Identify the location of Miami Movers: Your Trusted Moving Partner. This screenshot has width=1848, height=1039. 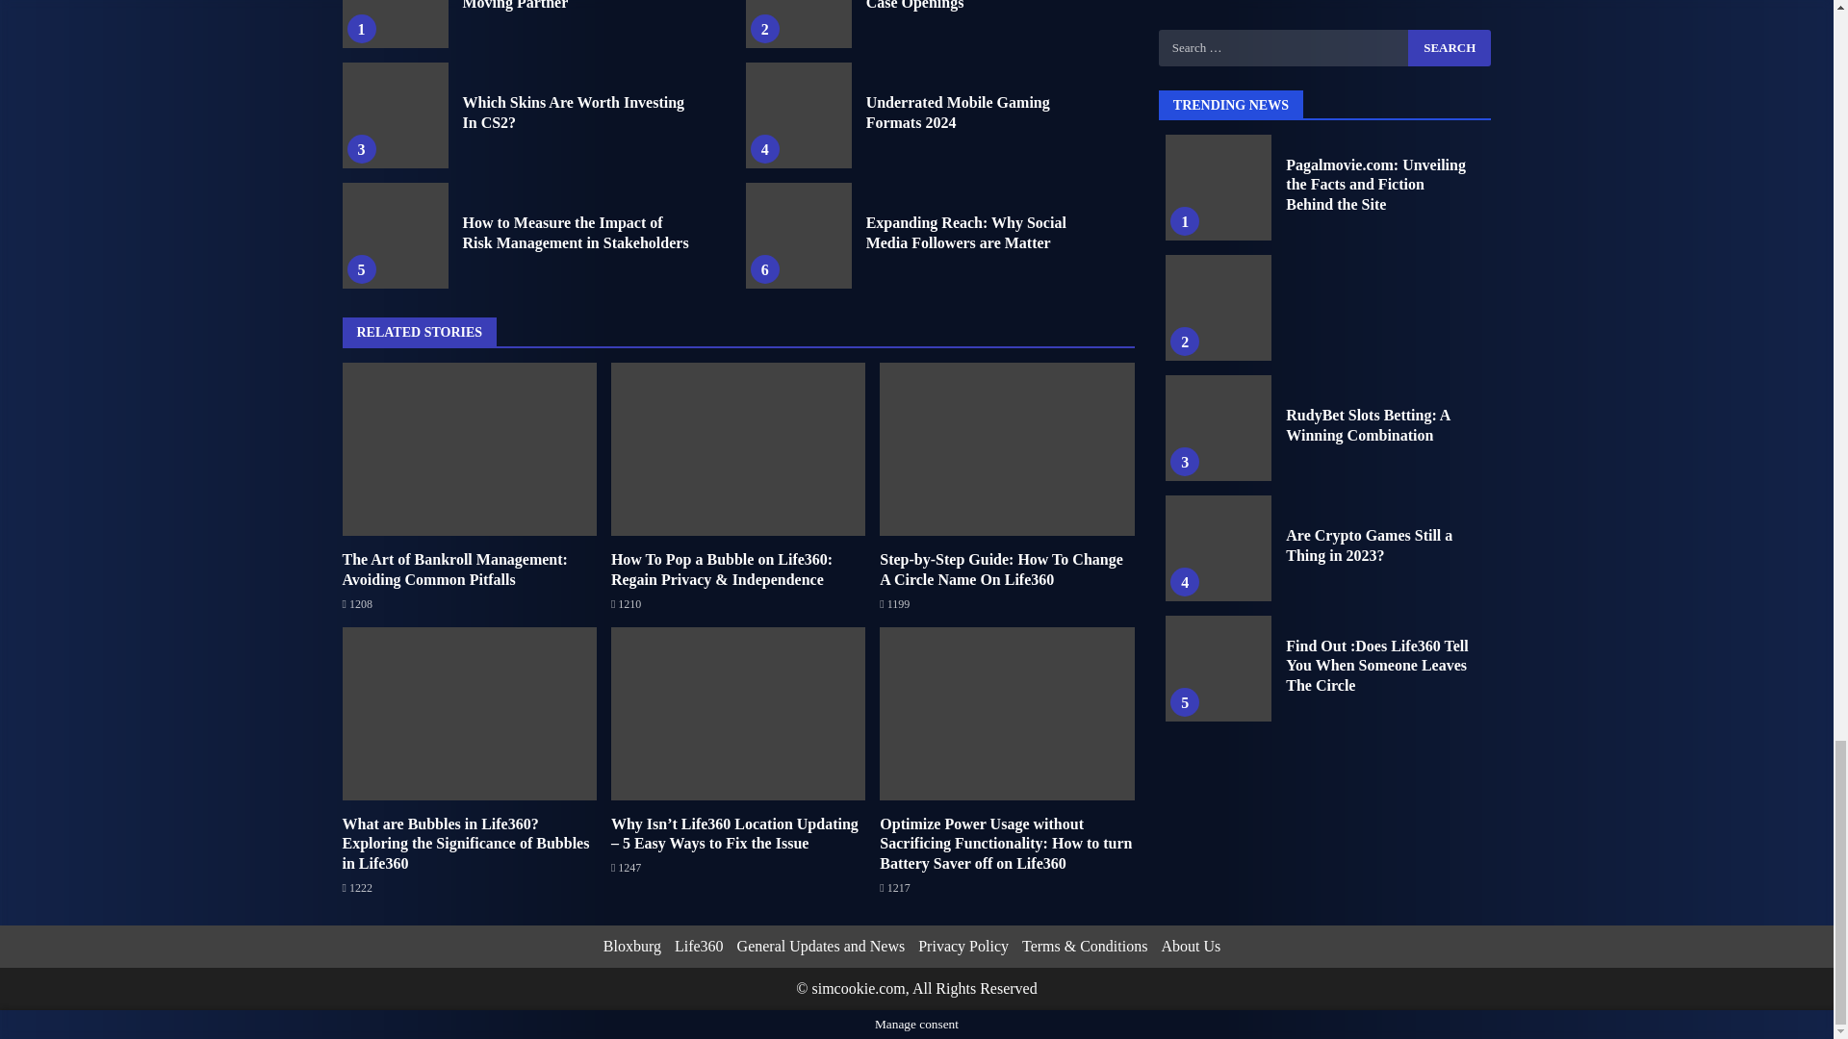
(558, 5).